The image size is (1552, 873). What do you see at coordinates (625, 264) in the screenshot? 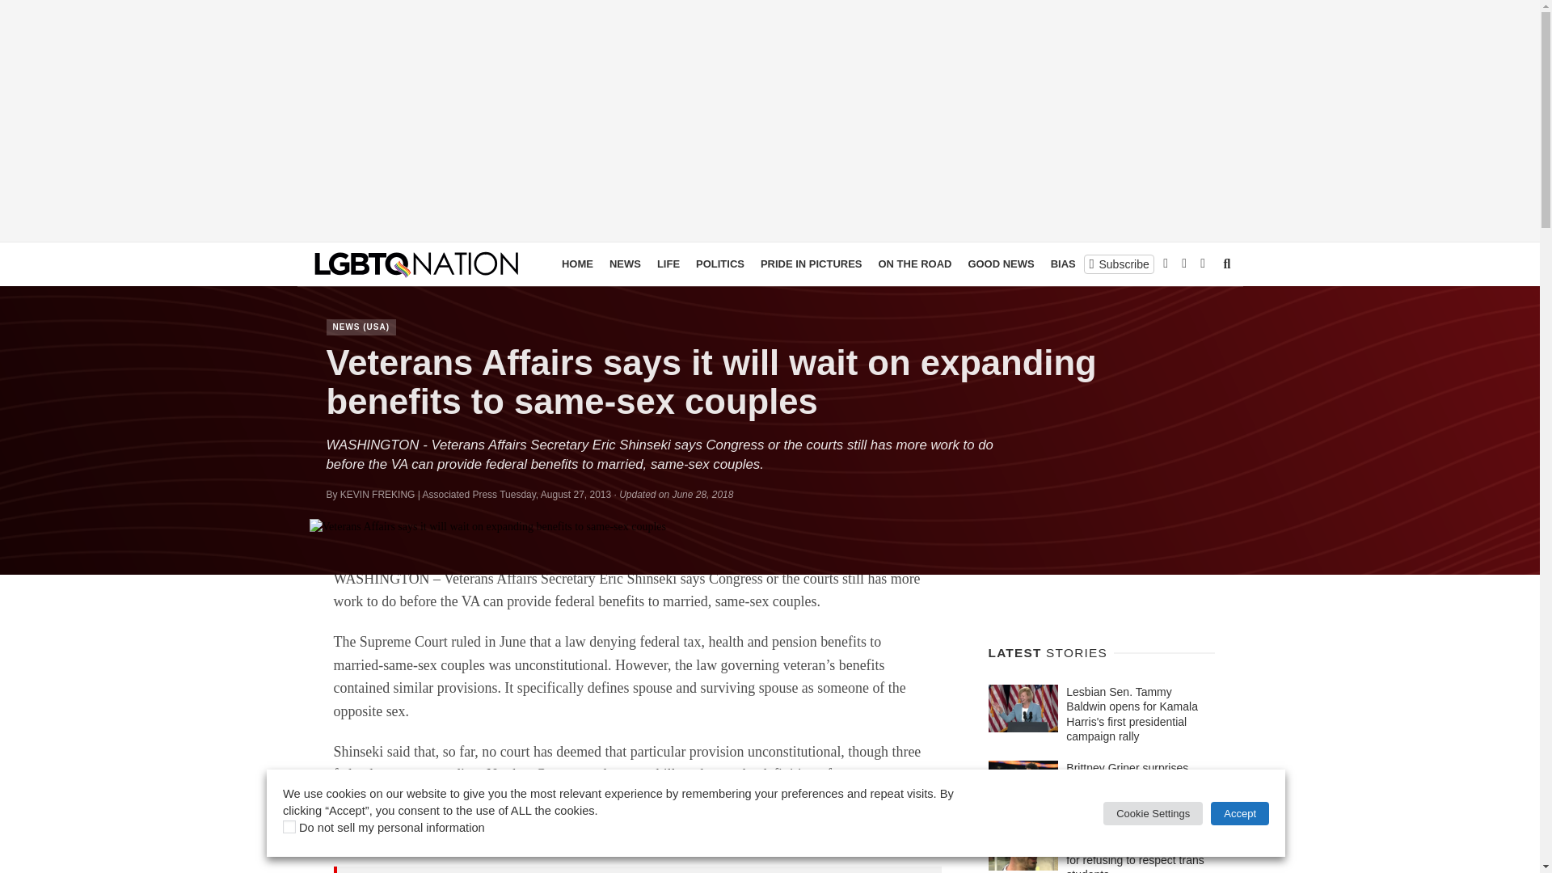
I see `NEWS` at bounding box center [625, 264].